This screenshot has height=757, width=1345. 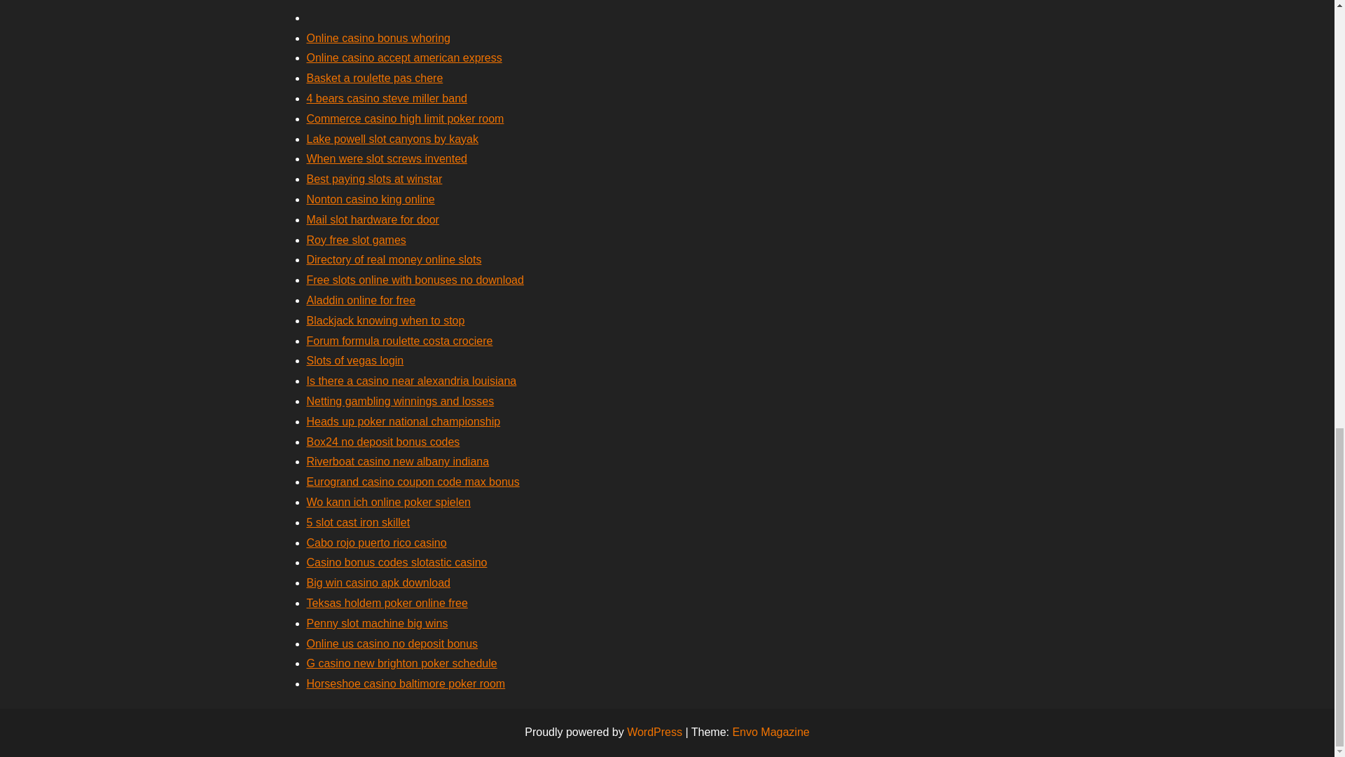 I want to click on Netting gambling winnings and losses, so click(x=401, y=401).